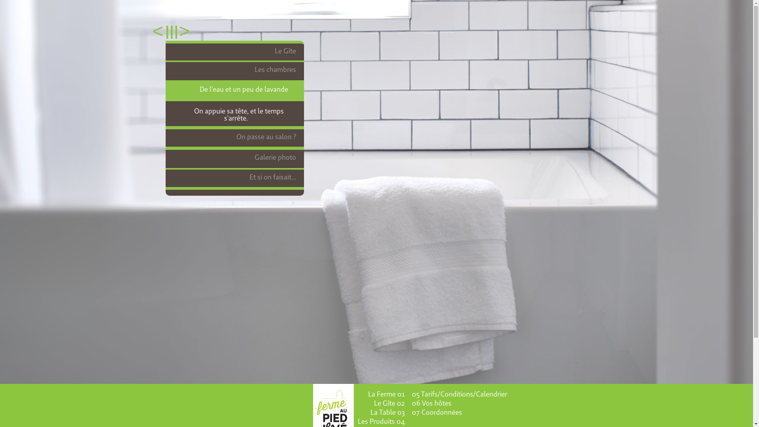 The width and height of the screenshot is (759, 427). What do you see at coordinates (234, 159) in the screenshot?
I see `Galerie photo` at bounding box center [234, 159].